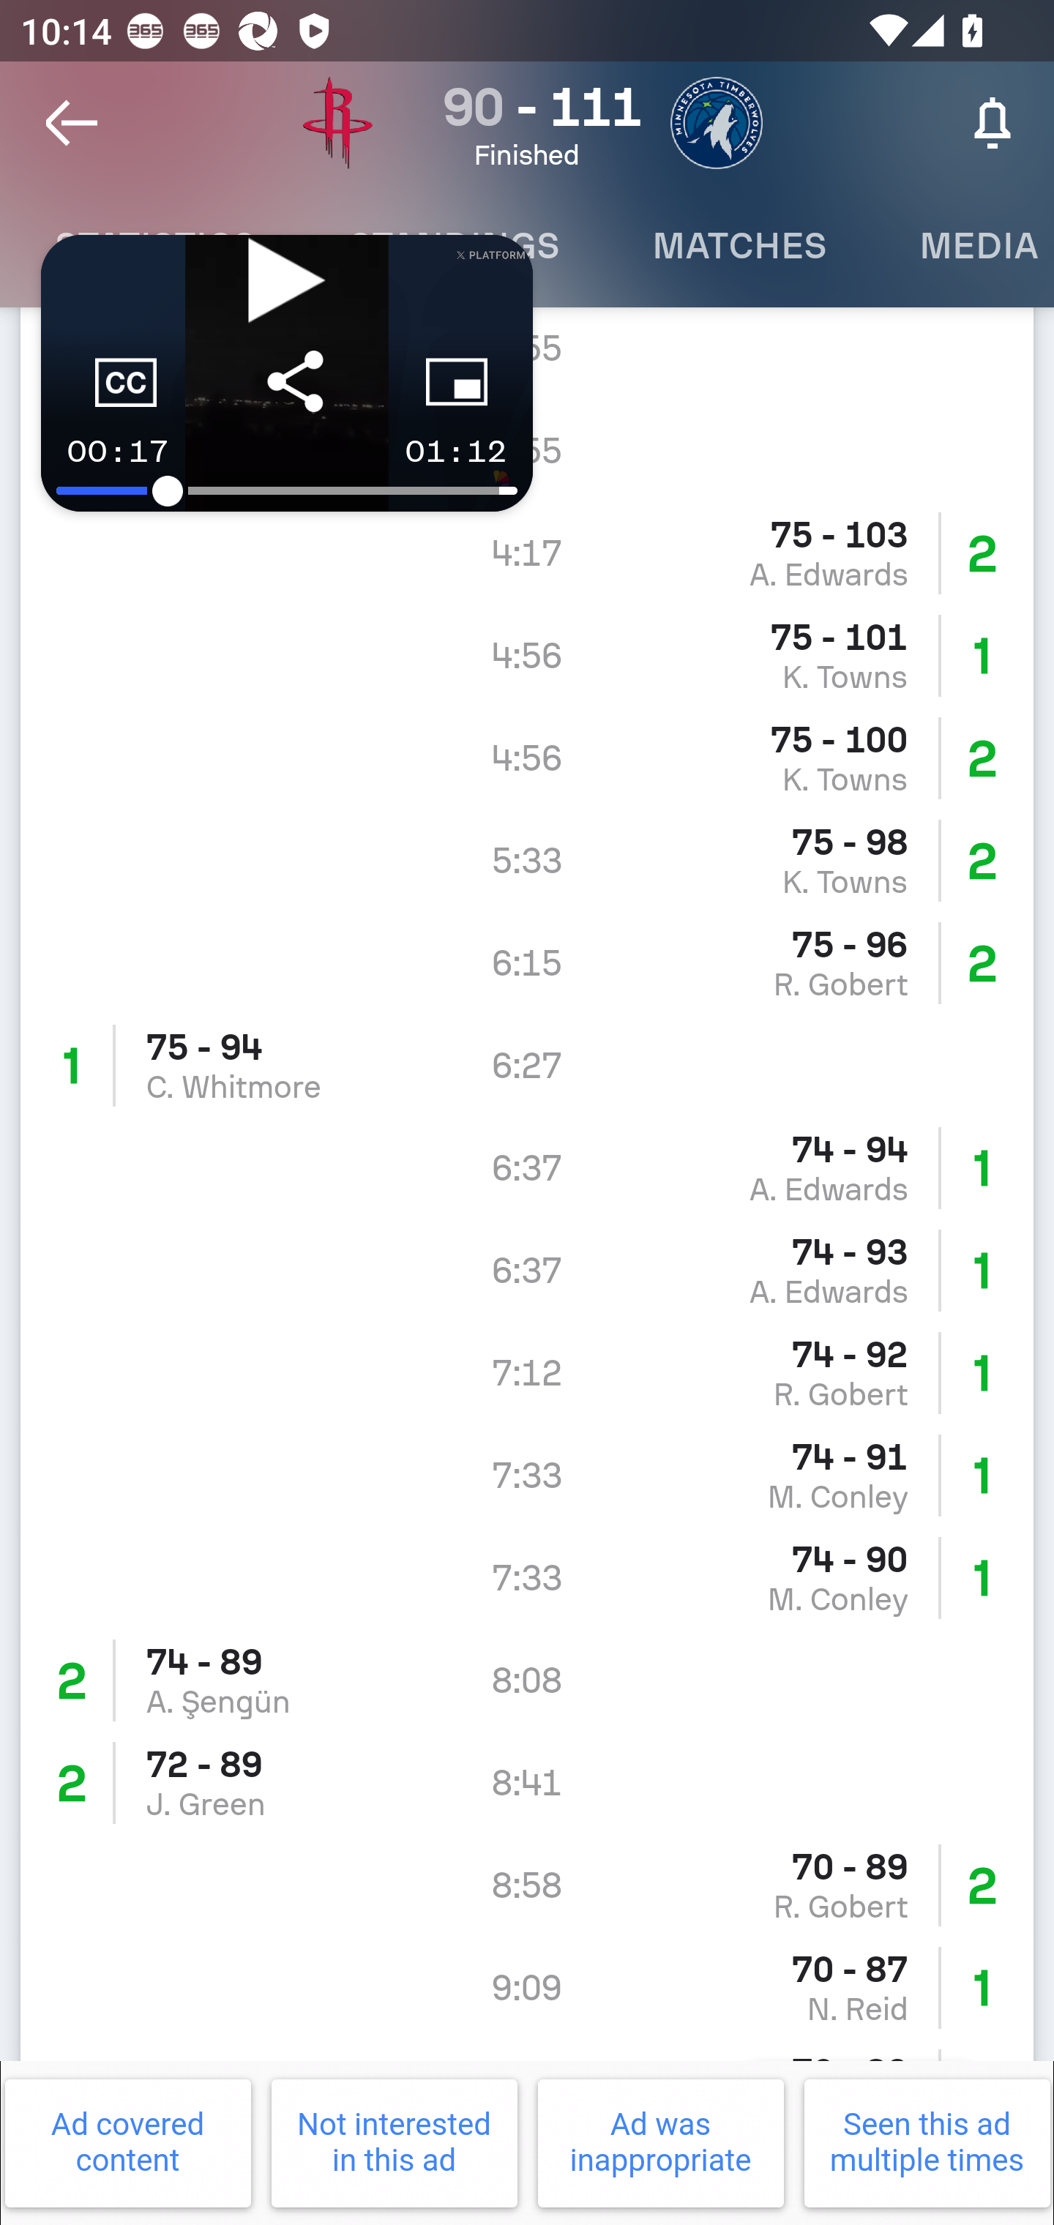  I want to click on 94  -  74 A. Edwards 6:37, so click(527, 1168).